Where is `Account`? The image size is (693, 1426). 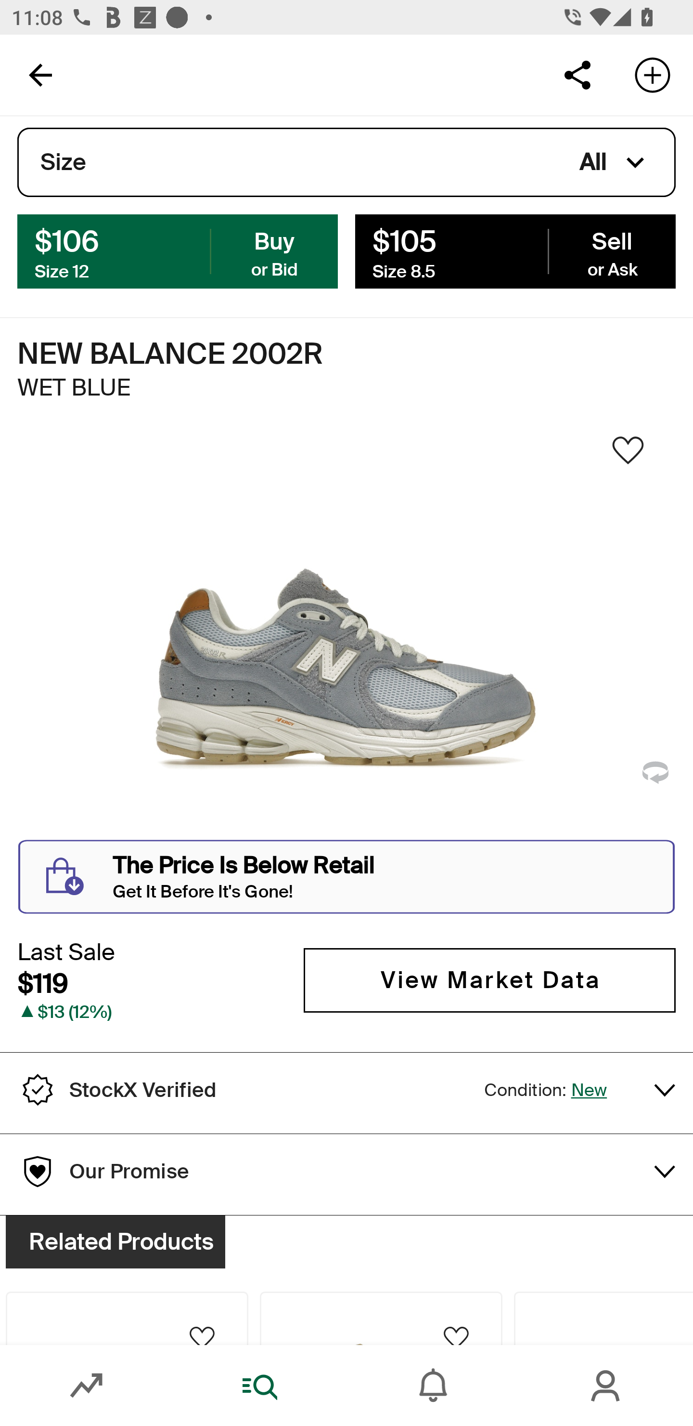
Account is located at coordinates (606, 1386).